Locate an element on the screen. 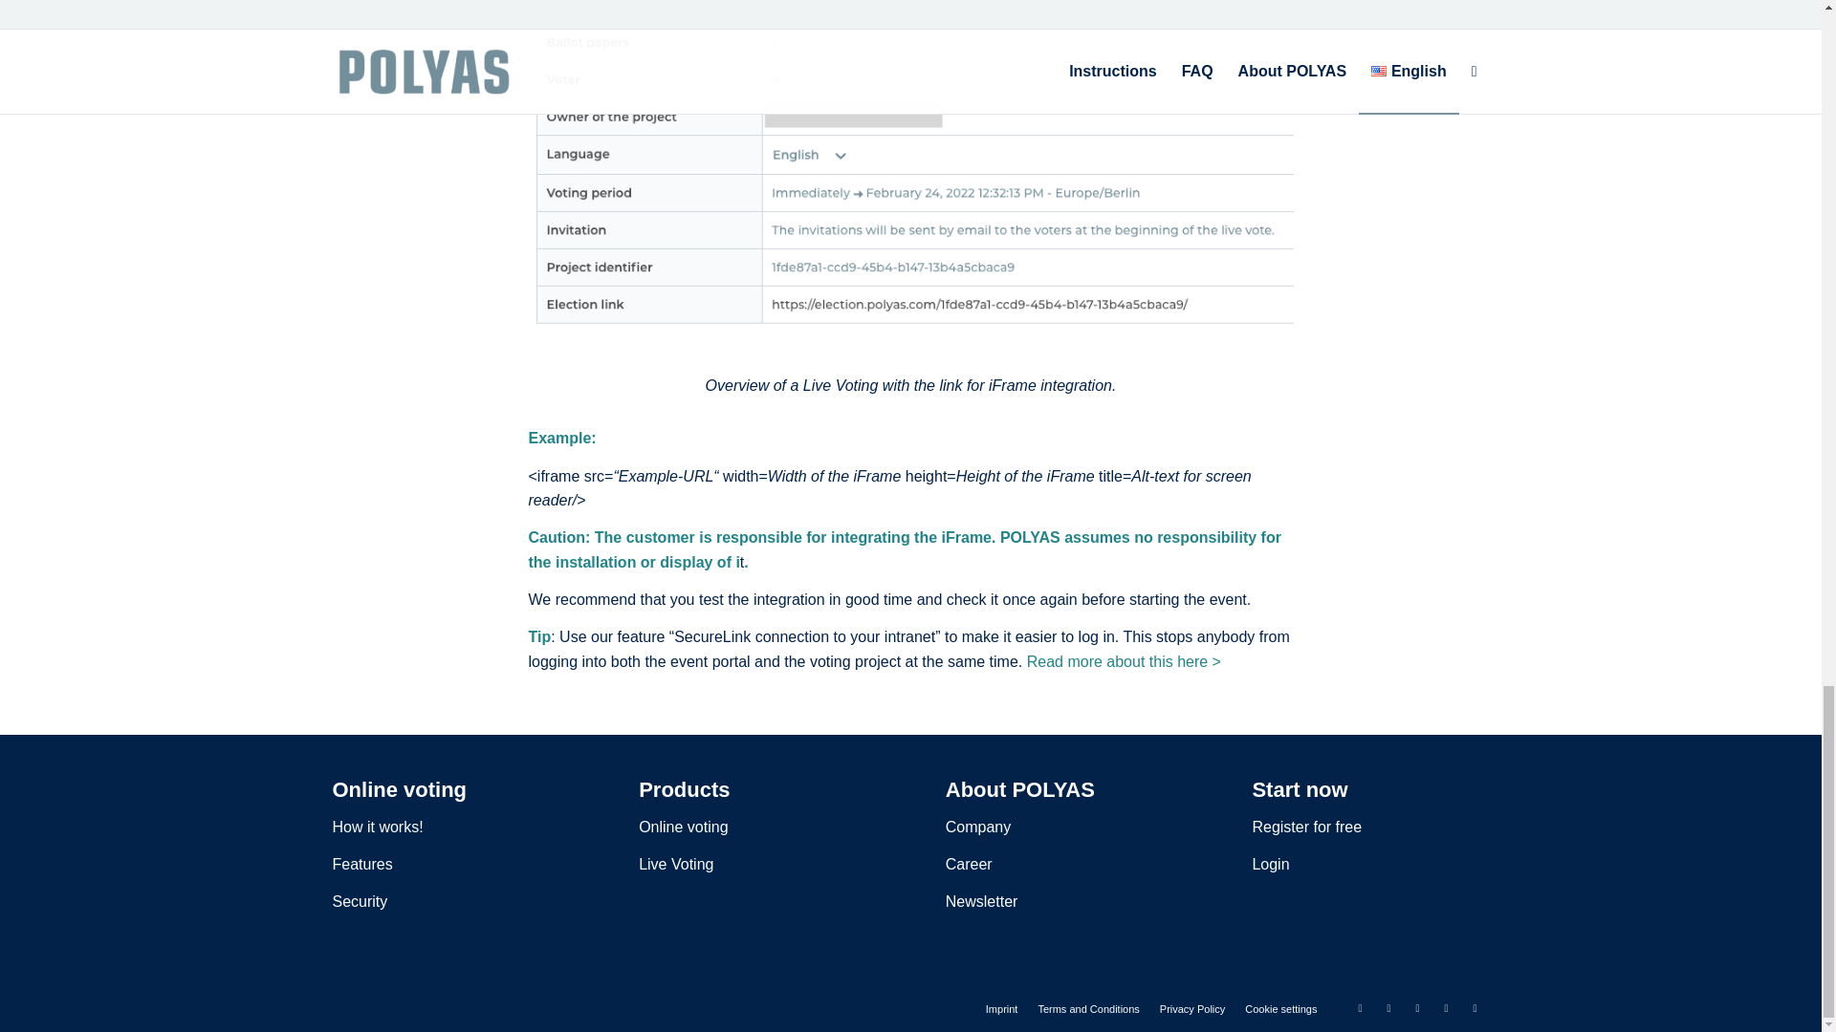  Features is located at coordinates (361, 864).